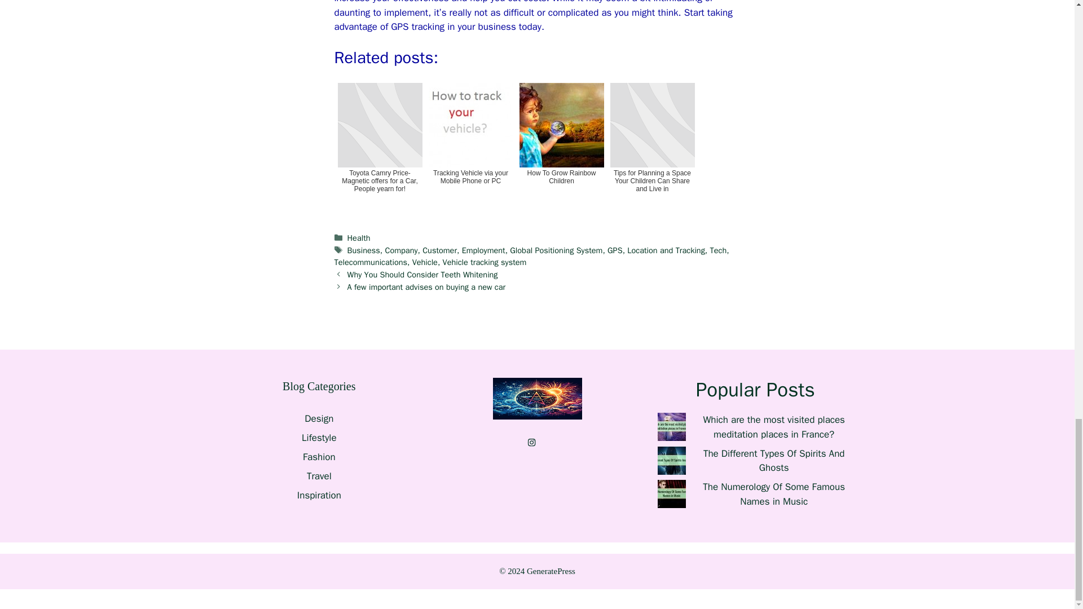 The width and height of the screenshot is (1083, 609). What do you see at coordinates (615, 250) in the screenshot?
I see `GPS` at bounding box center [615, 250].